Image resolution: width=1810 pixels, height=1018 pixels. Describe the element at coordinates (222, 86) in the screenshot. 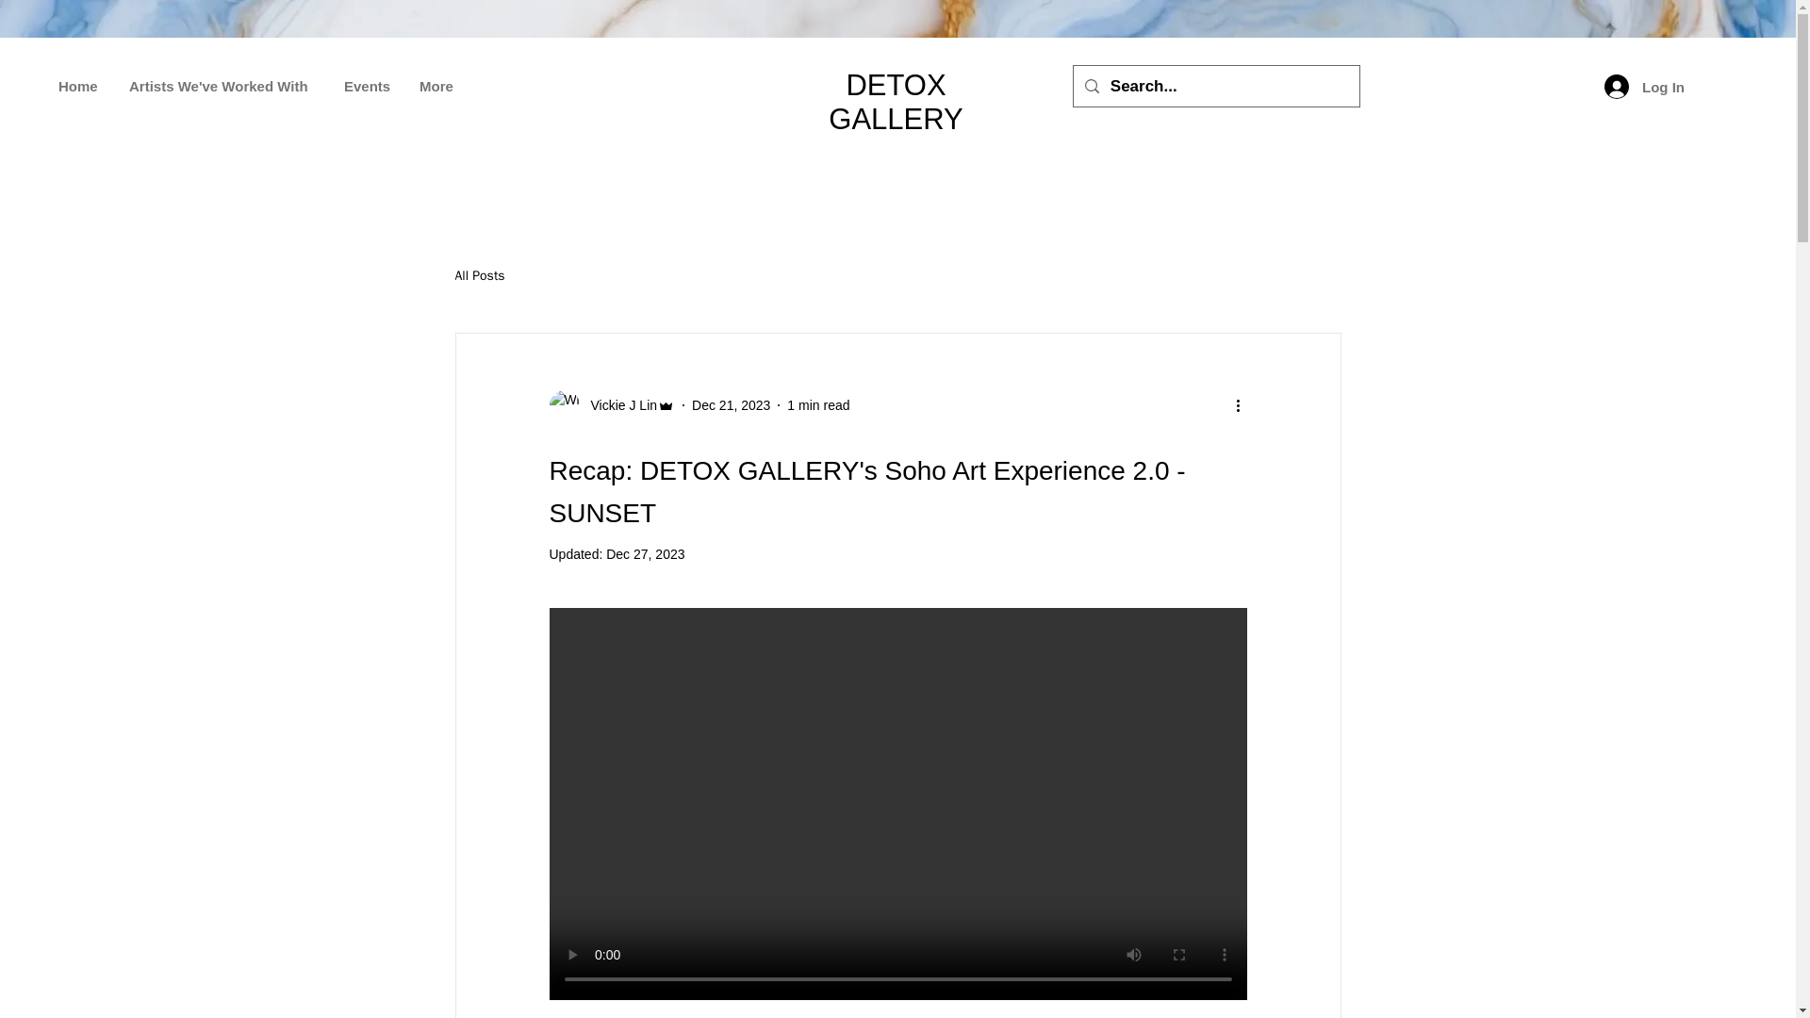

I see `Artists We've Worked With` at that location.